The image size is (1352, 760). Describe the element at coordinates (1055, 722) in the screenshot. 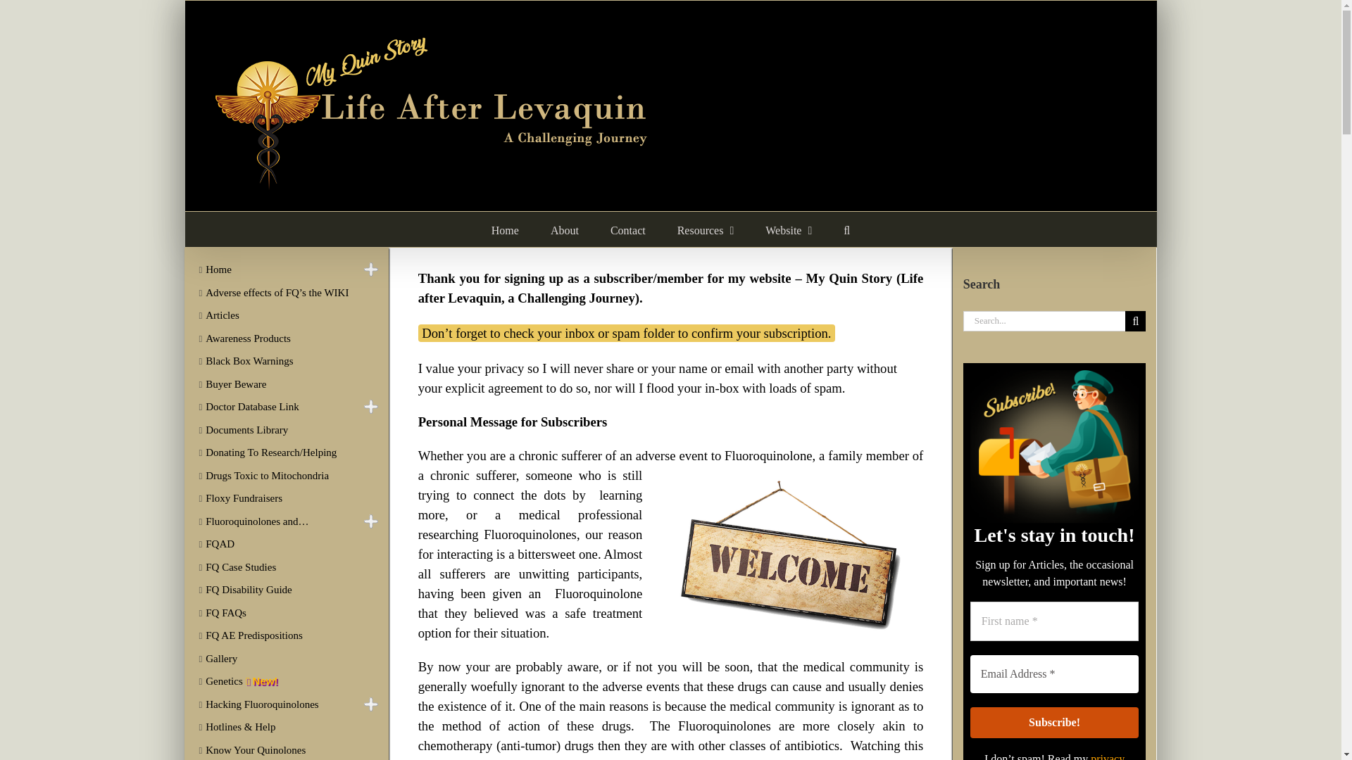

I see `Subscribe!` at that location.